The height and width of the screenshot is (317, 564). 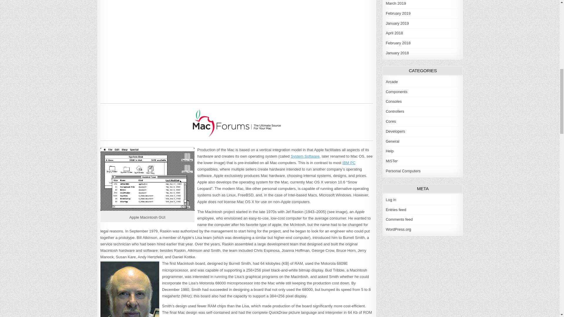 I want to click on IBM PC, so click(x=349, y=163).